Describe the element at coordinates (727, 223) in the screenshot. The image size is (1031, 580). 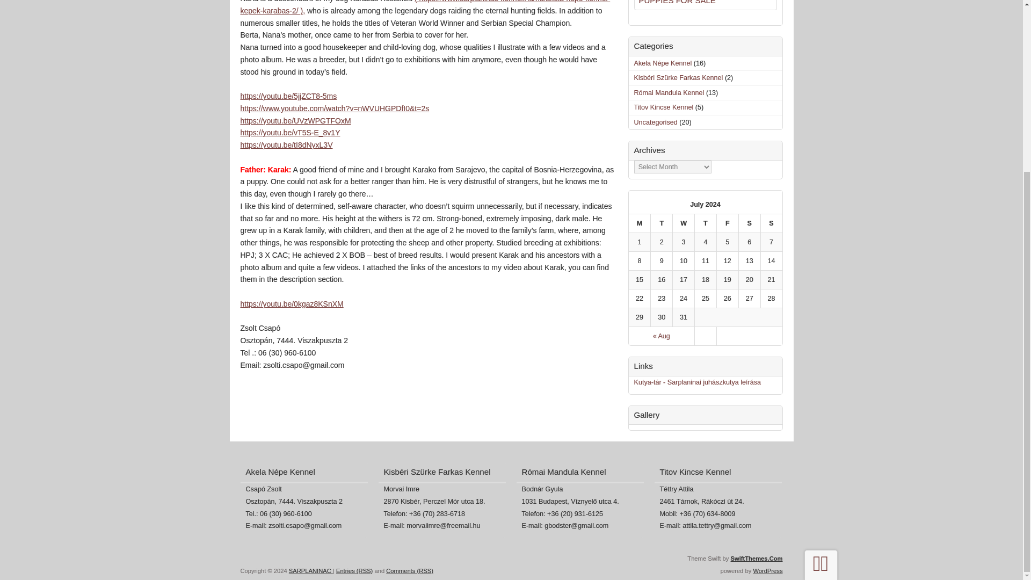
I see `Friday` at that location.